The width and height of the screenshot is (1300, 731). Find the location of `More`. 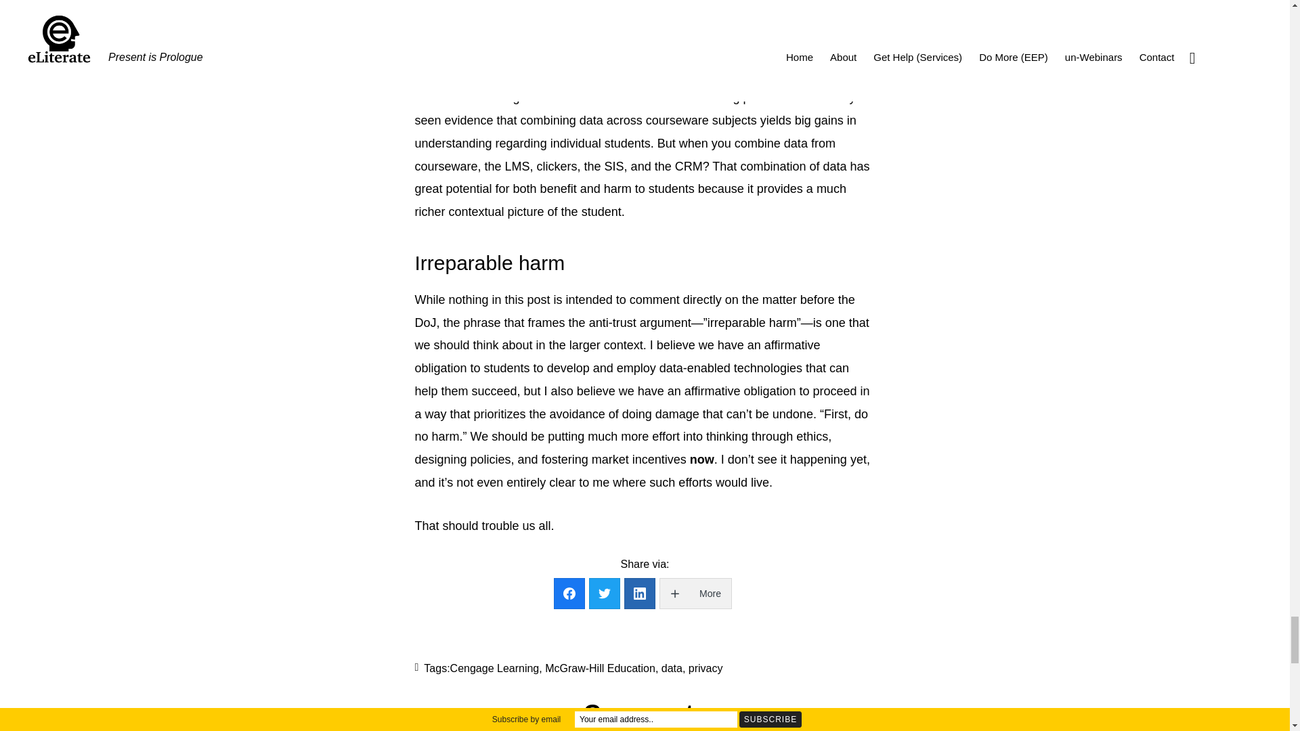

More is located at coordinates (695, 593).